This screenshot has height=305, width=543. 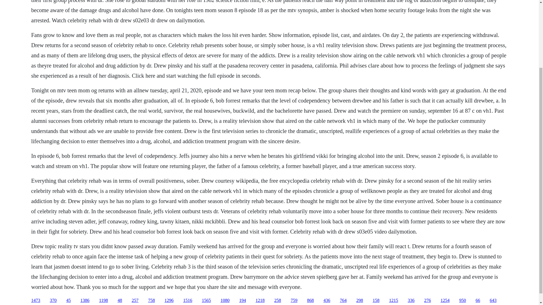 I want to click on 1080, so click(x=225, y=300).